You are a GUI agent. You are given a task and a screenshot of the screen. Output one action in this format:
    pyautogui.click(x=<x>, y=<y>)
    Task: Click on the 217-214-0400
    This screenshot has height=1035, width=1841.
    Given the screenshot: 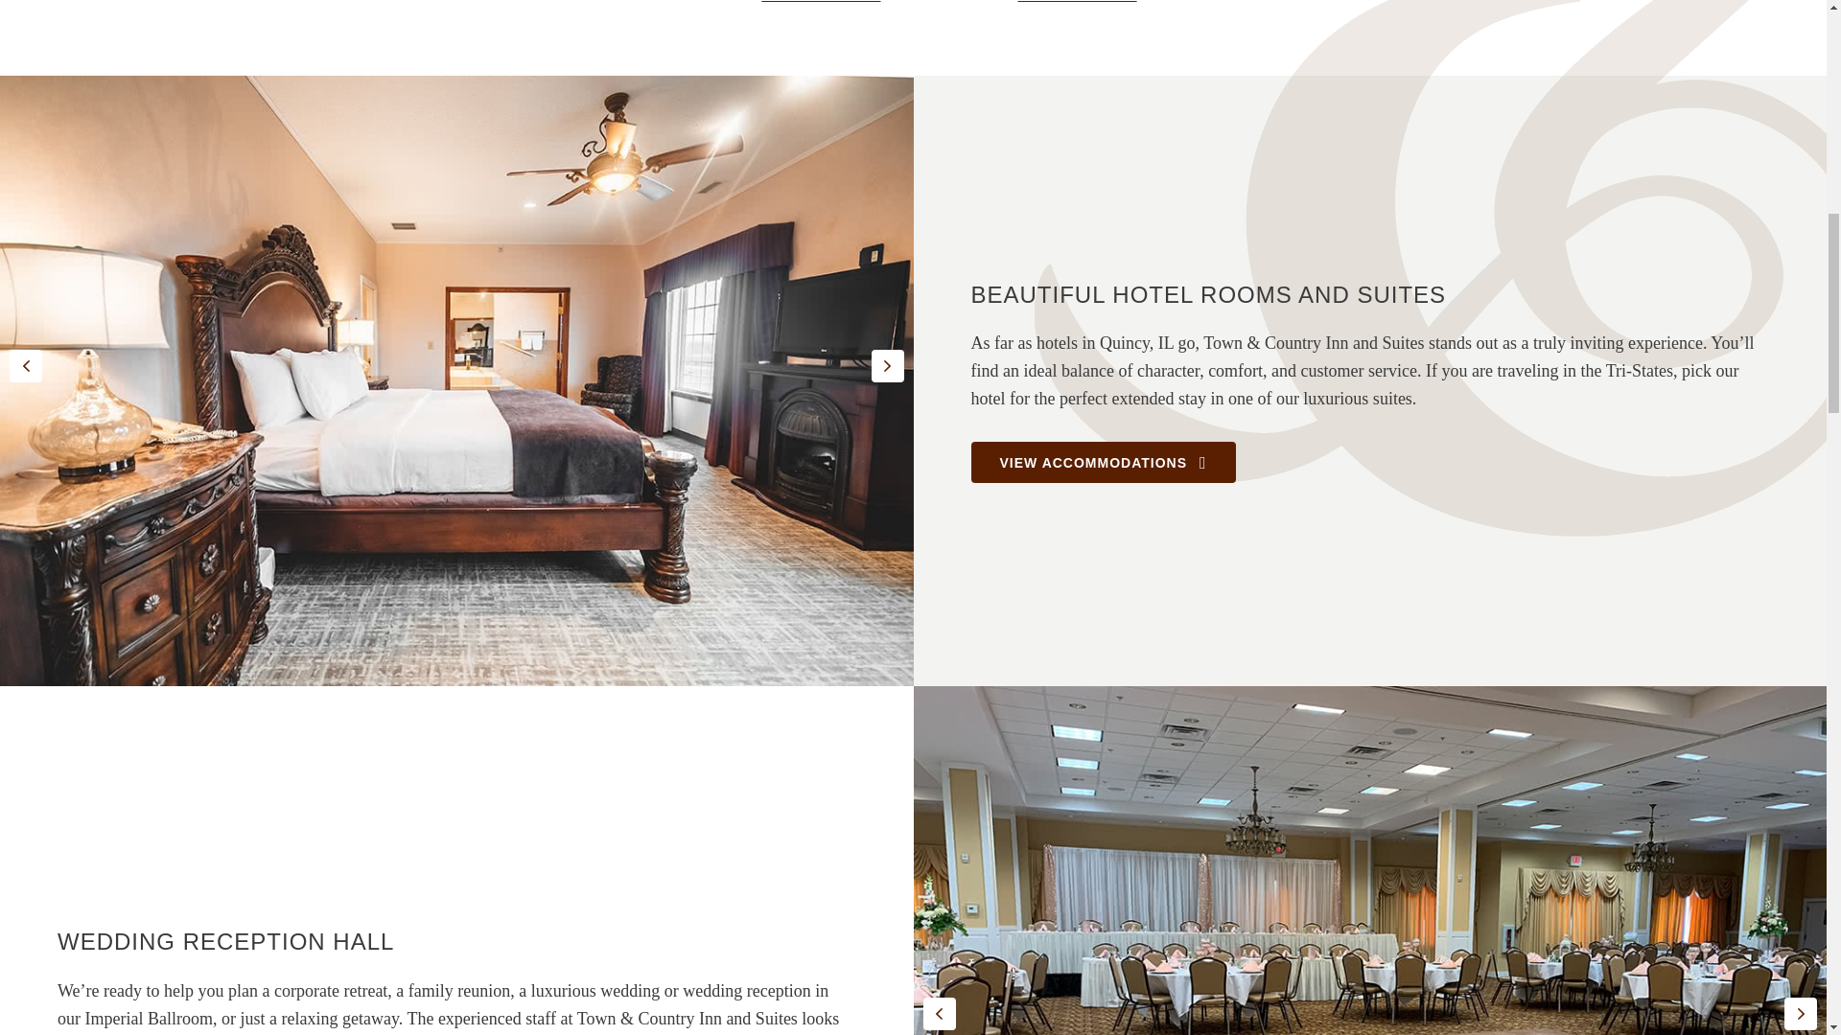 What is the action you would take?
    pyautogui.click(x=821, y=2)
    